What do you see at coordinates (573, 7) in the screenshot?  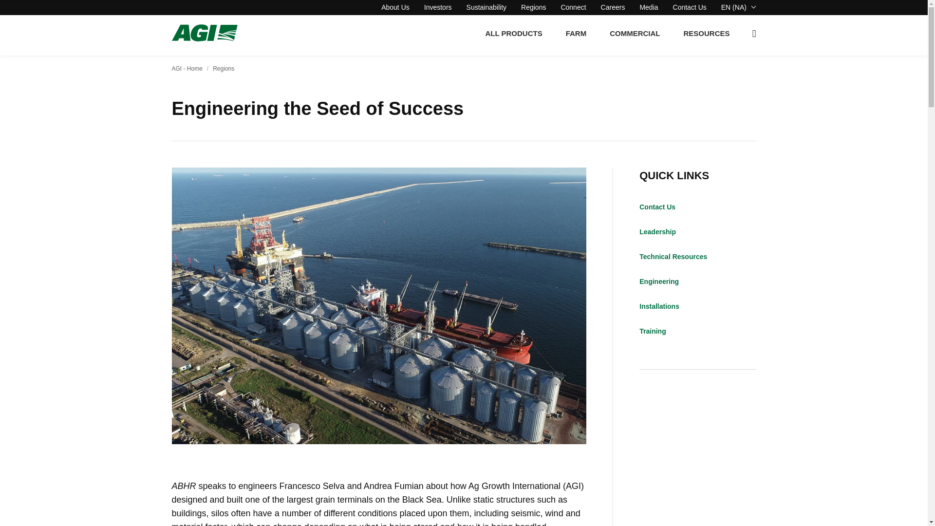 I see `Connect` at bounding box center [573, 7].